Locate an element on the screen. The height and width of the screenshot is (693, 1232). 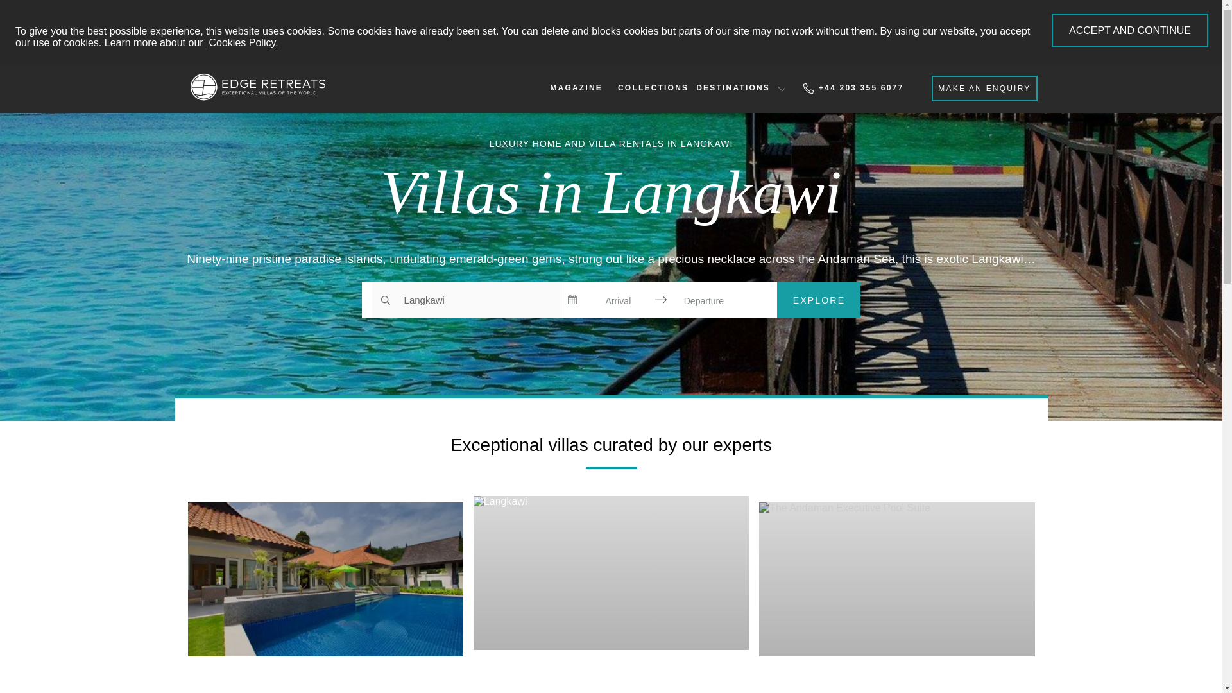
Cookies Policy. is located at coordinates (244, 42).